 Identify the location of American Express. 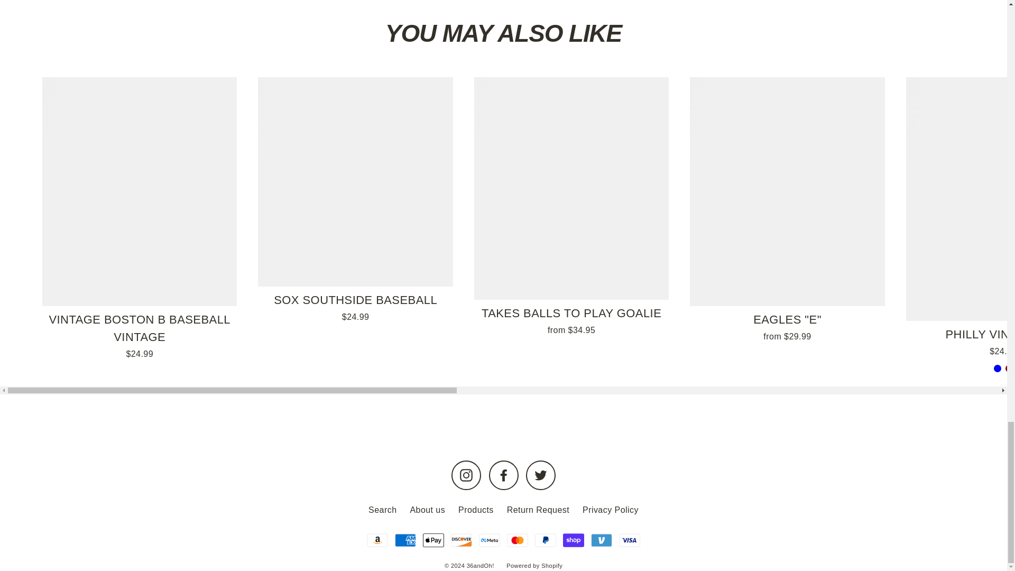
(405, 540).